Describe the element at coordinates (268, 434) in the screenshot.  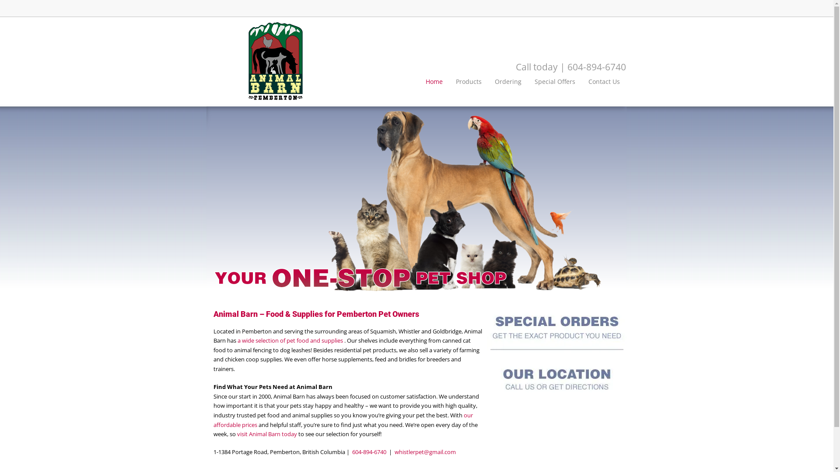
I see `visit Animal Barn today` at that location.